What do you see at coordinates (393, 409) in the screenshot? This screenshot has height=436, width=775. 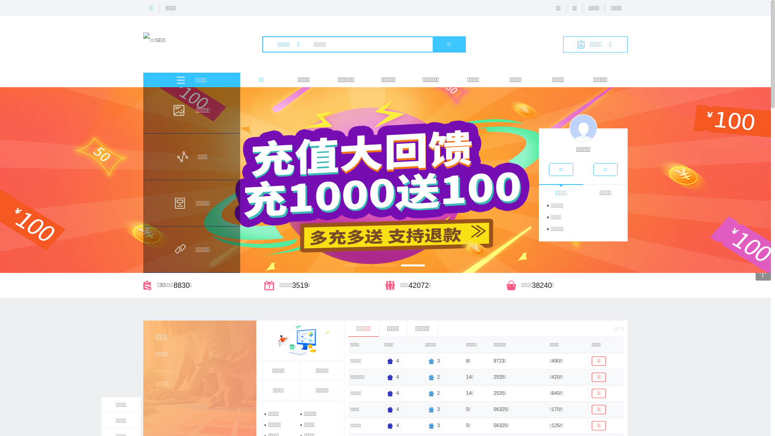 I see `4` at bounding box center [393, 409].